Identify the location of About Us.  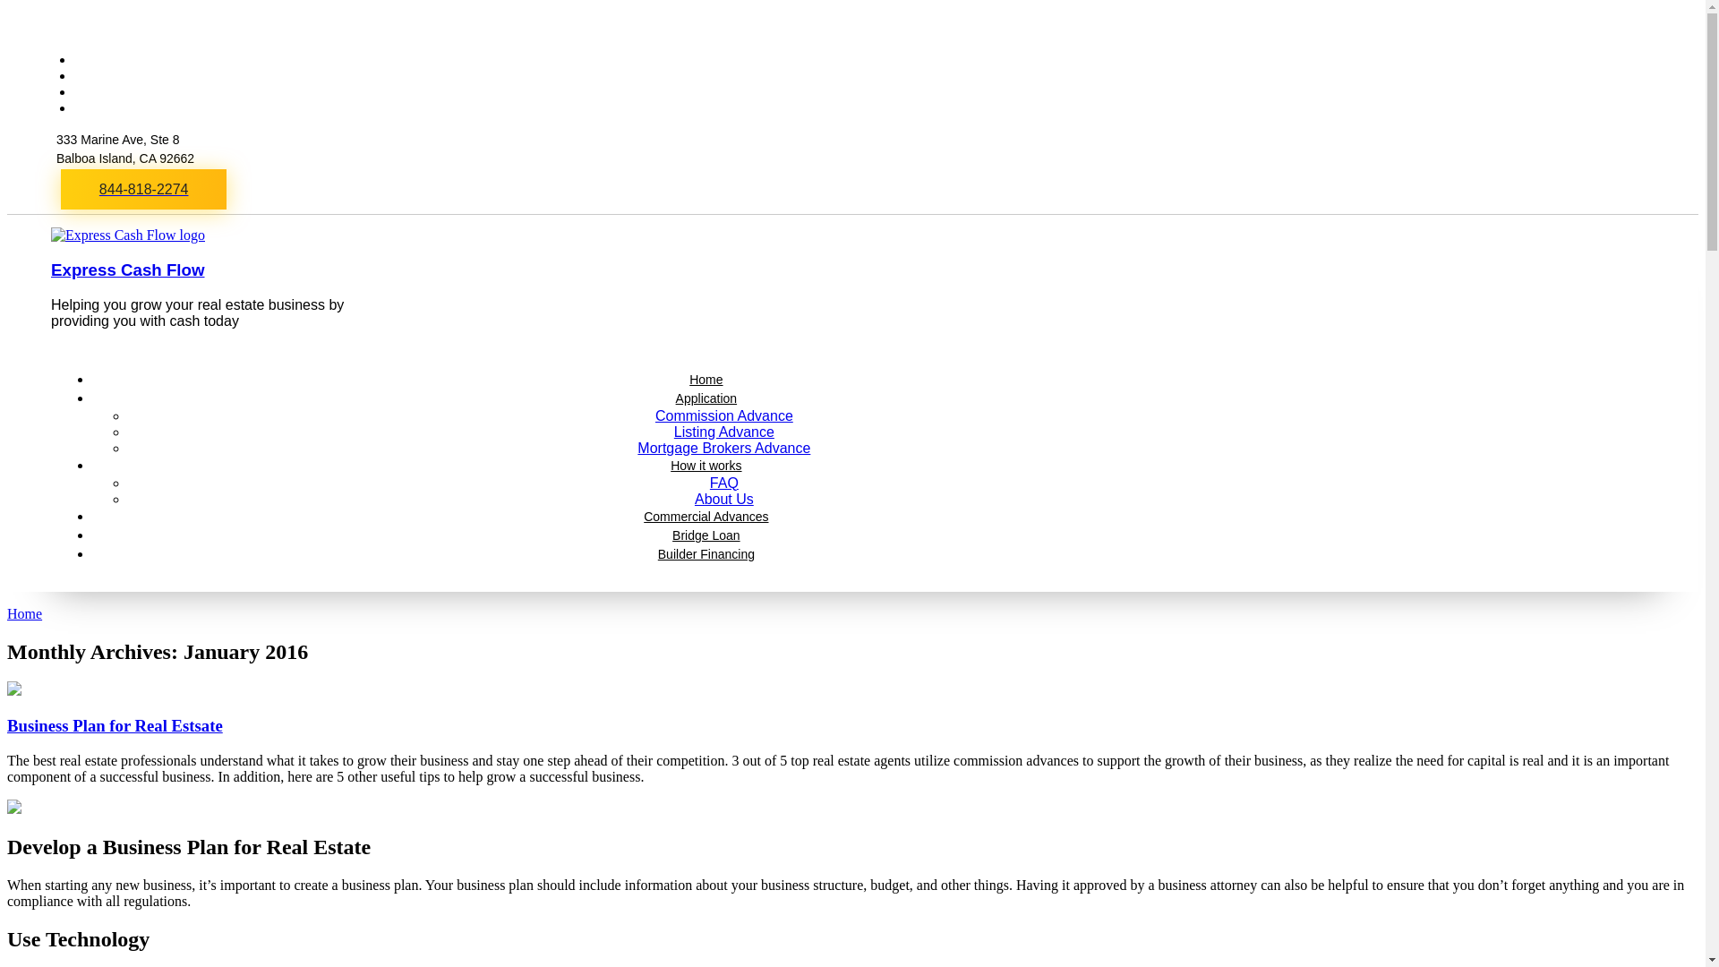
(723, 498).